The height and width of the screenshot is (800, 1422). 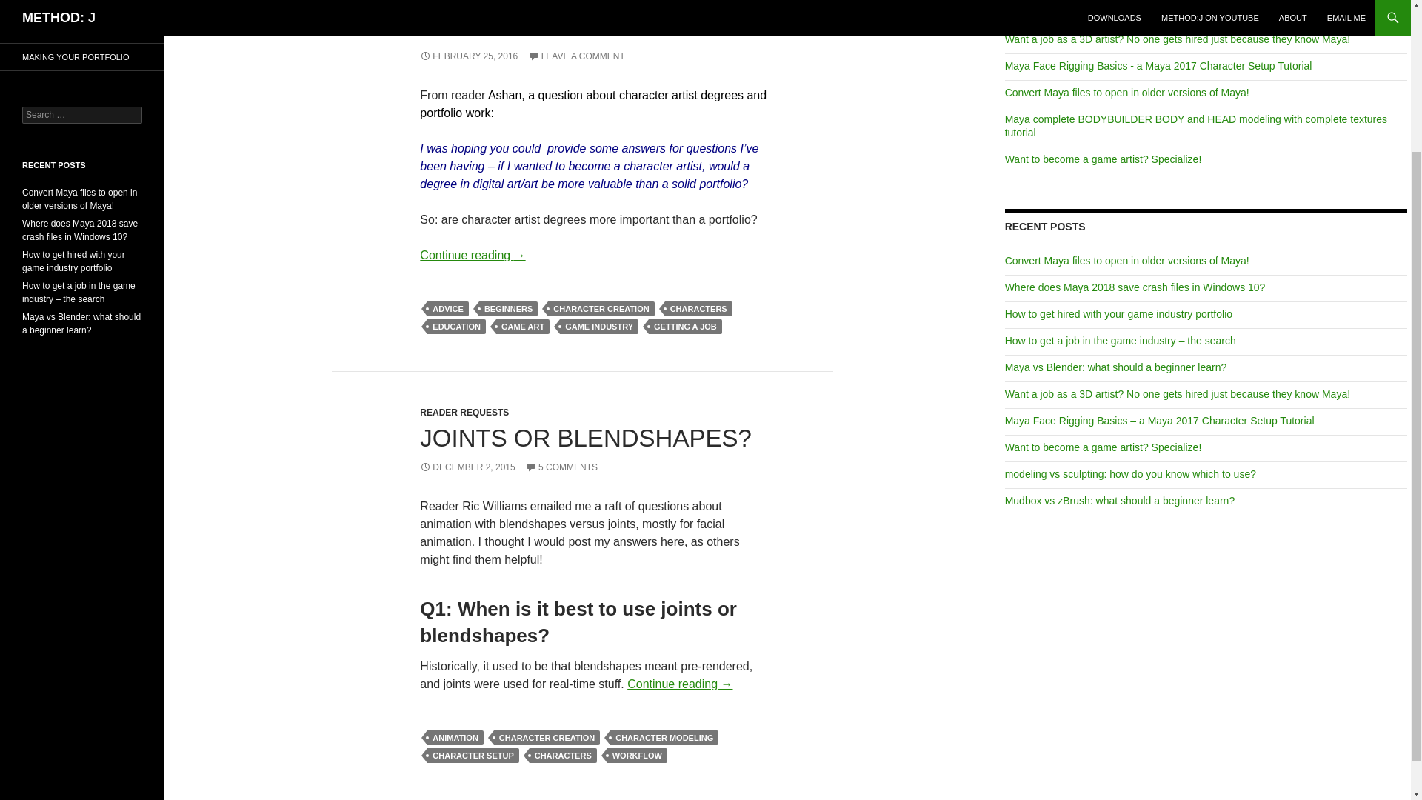 What do you see at coordinates (523, 326) in the screenshot?
I see `GAME ART` at bounding box center [523, 326].